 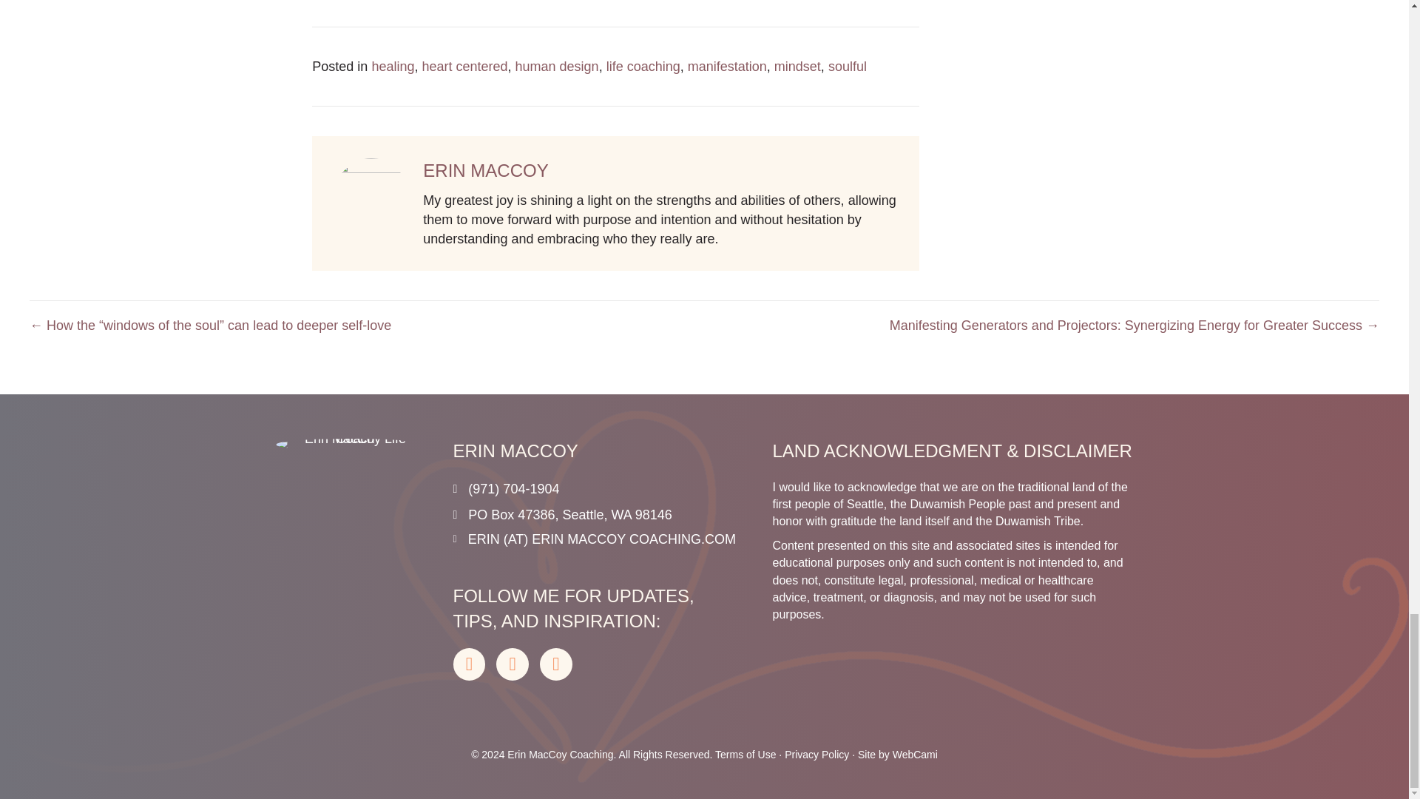 I want to click on heart centered, so click(x=464, y=67).